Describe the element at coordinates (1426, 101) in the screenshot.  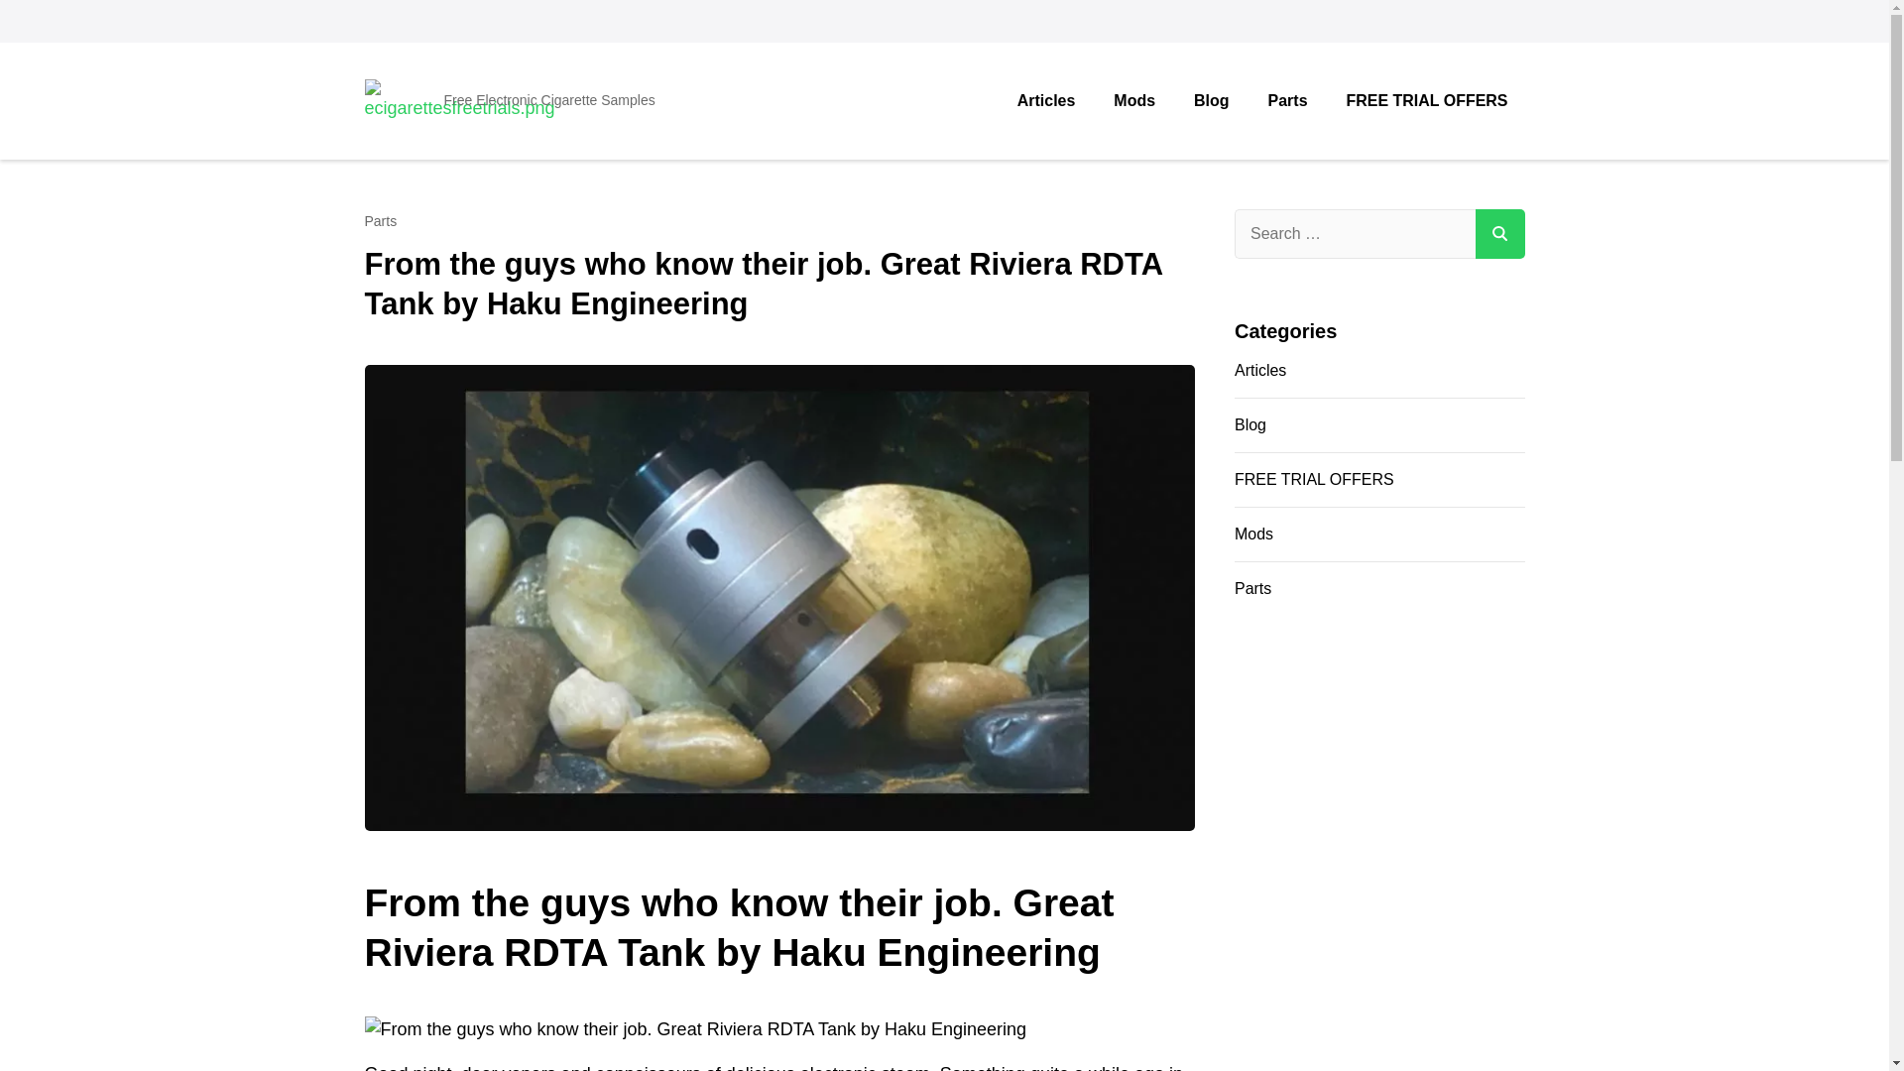
I see `FREE TRIAL OFFERS` at that location.